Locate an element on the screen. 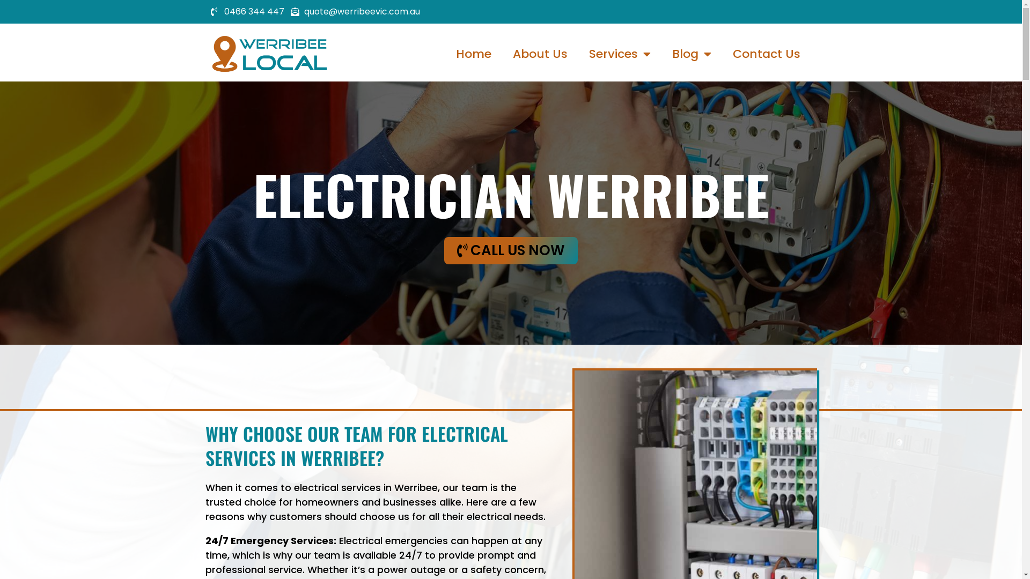  Blog is located at coordinates (692, 54).